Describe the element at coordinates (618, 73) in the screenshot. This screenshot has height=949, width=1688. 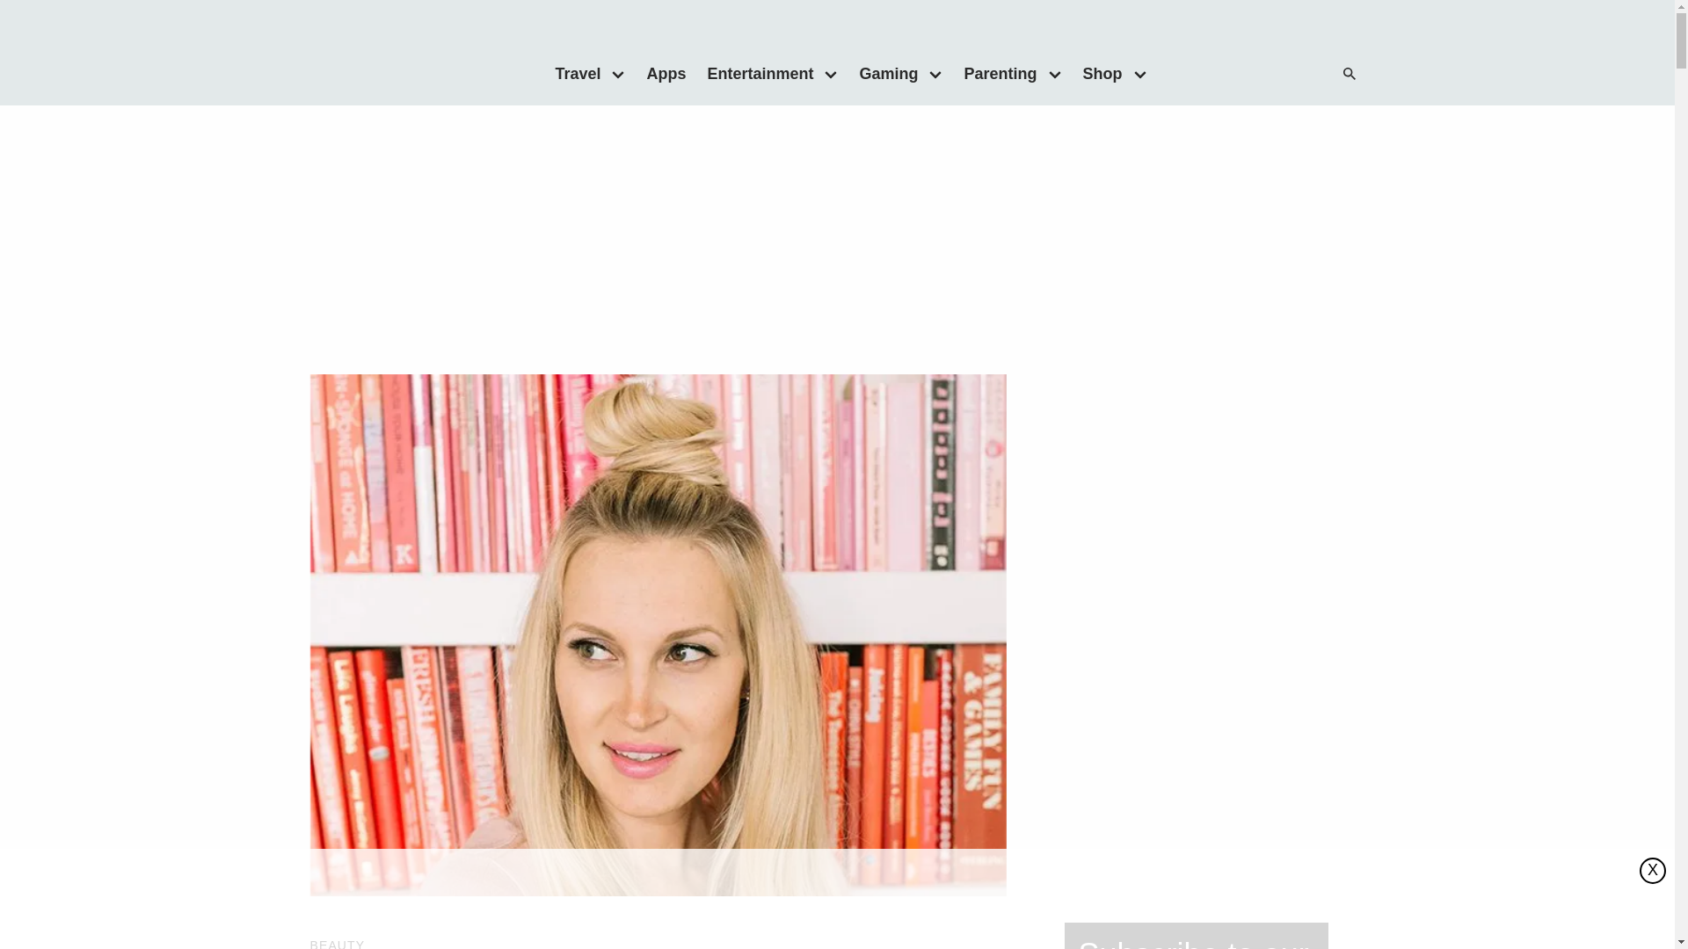
I see `Open menu` at that location.